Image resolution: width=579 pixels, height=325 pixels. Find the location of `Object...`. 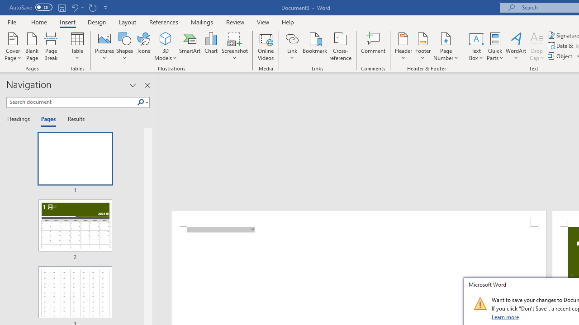

Object... is located at coordinates (561, 56).